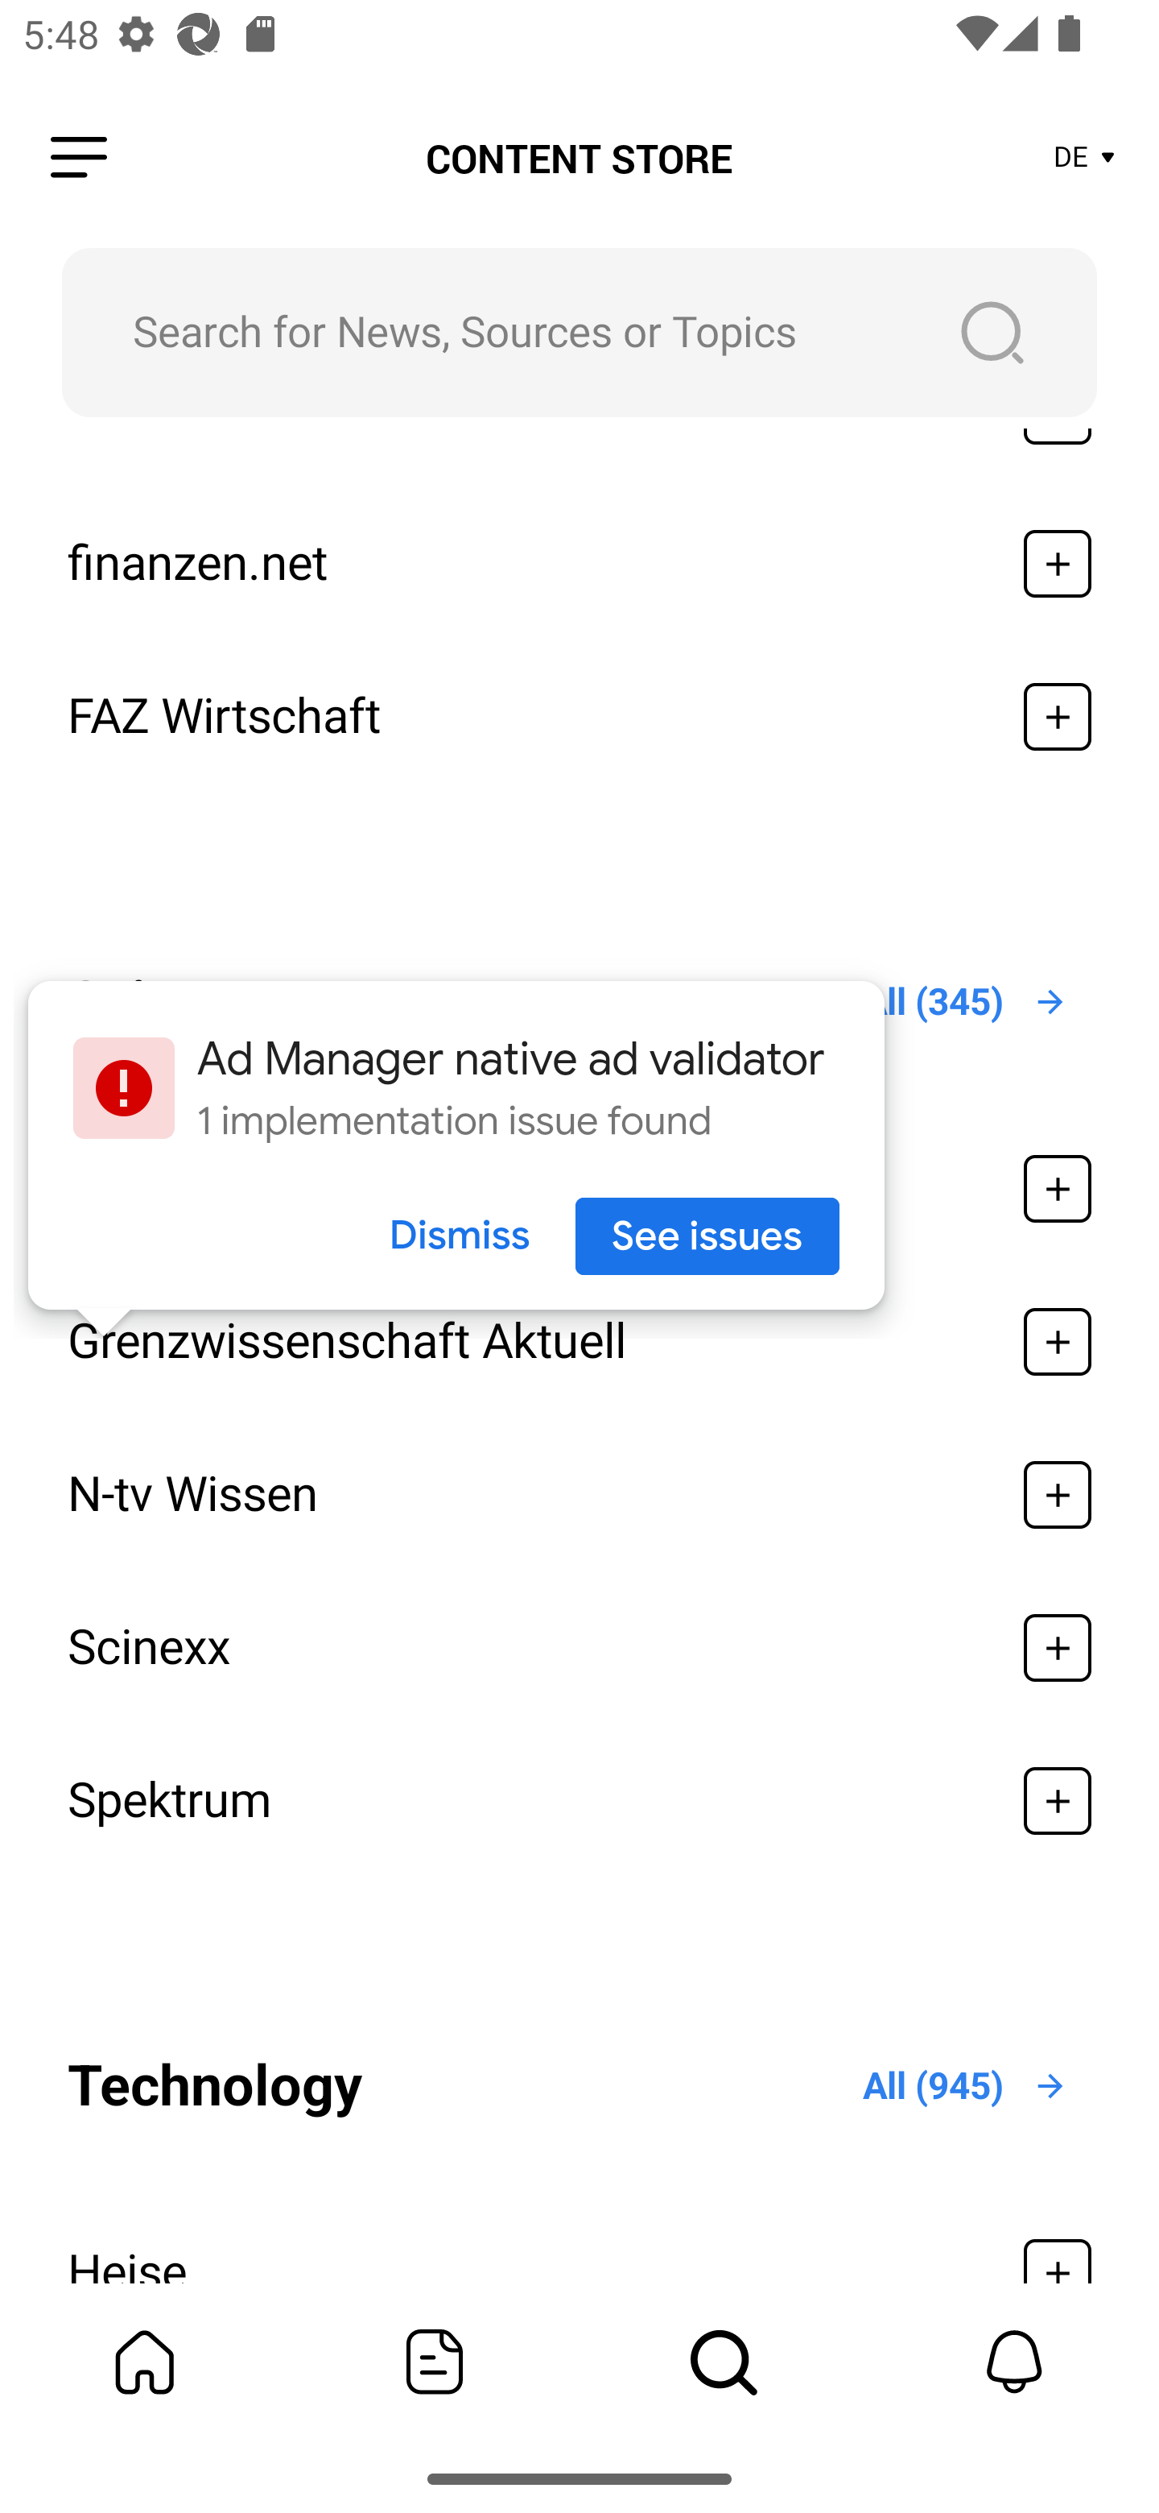  What do you see at coordinates (435, 2362) in the screenshot?
I see `Featured` at bounding box center [435, 2362].